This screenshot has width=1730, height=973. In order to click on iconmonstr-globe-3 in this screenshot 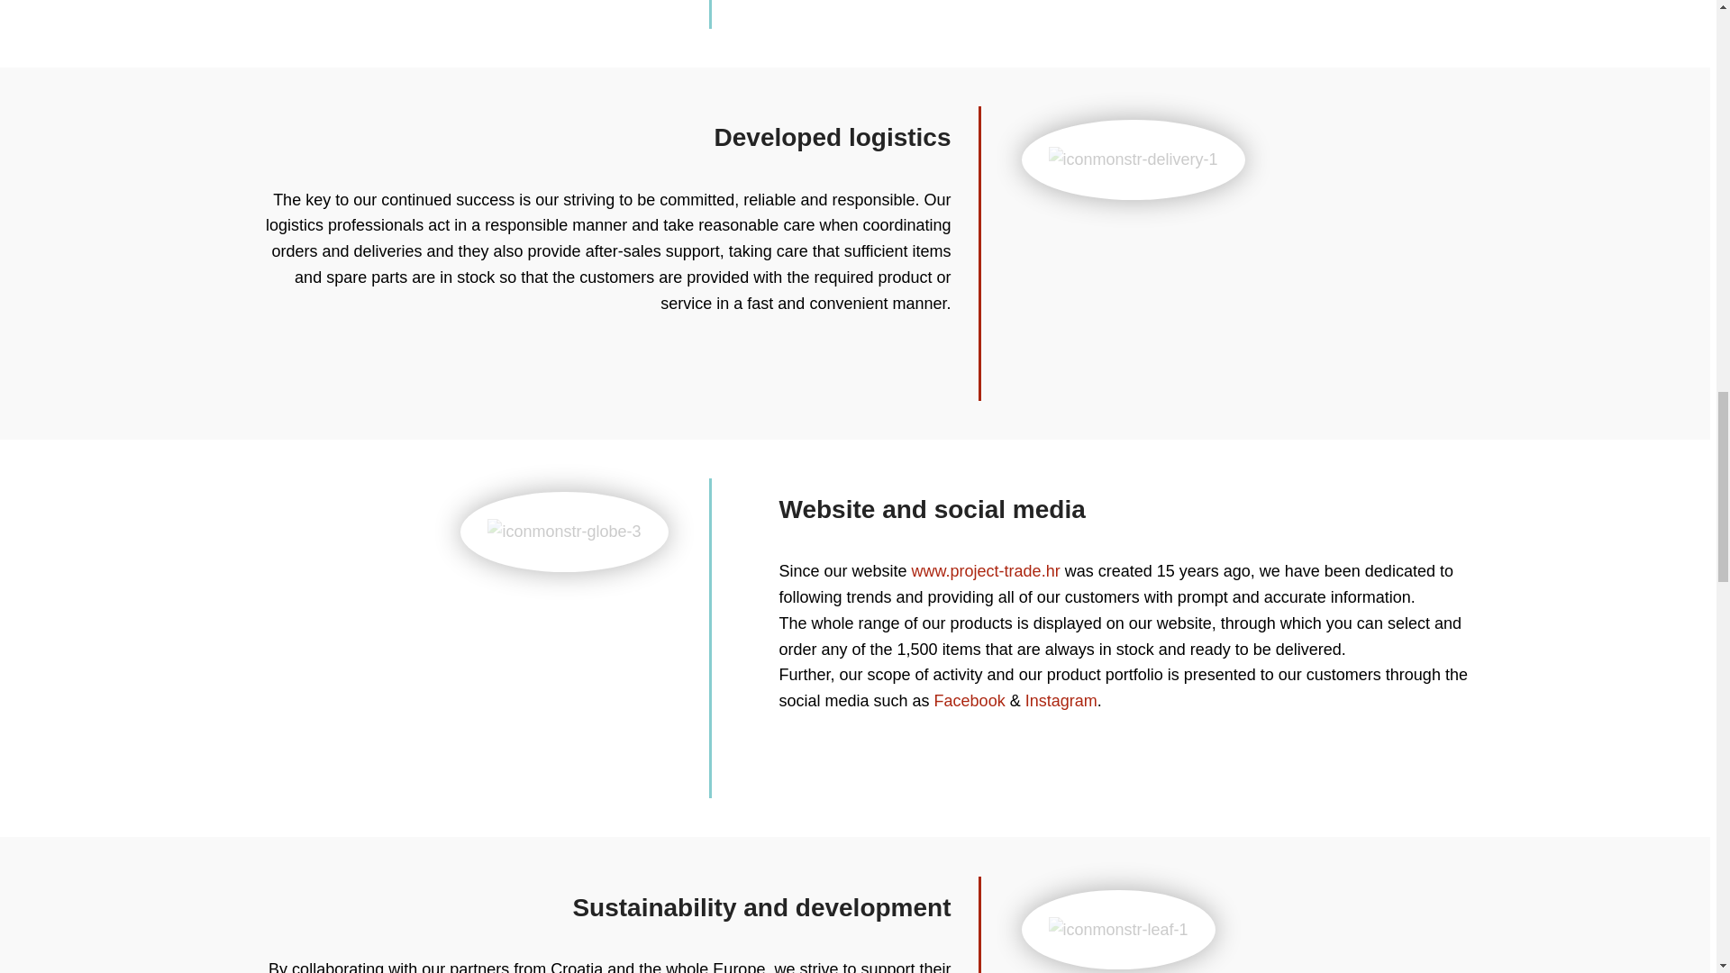, I will do `click(564, 532)`.